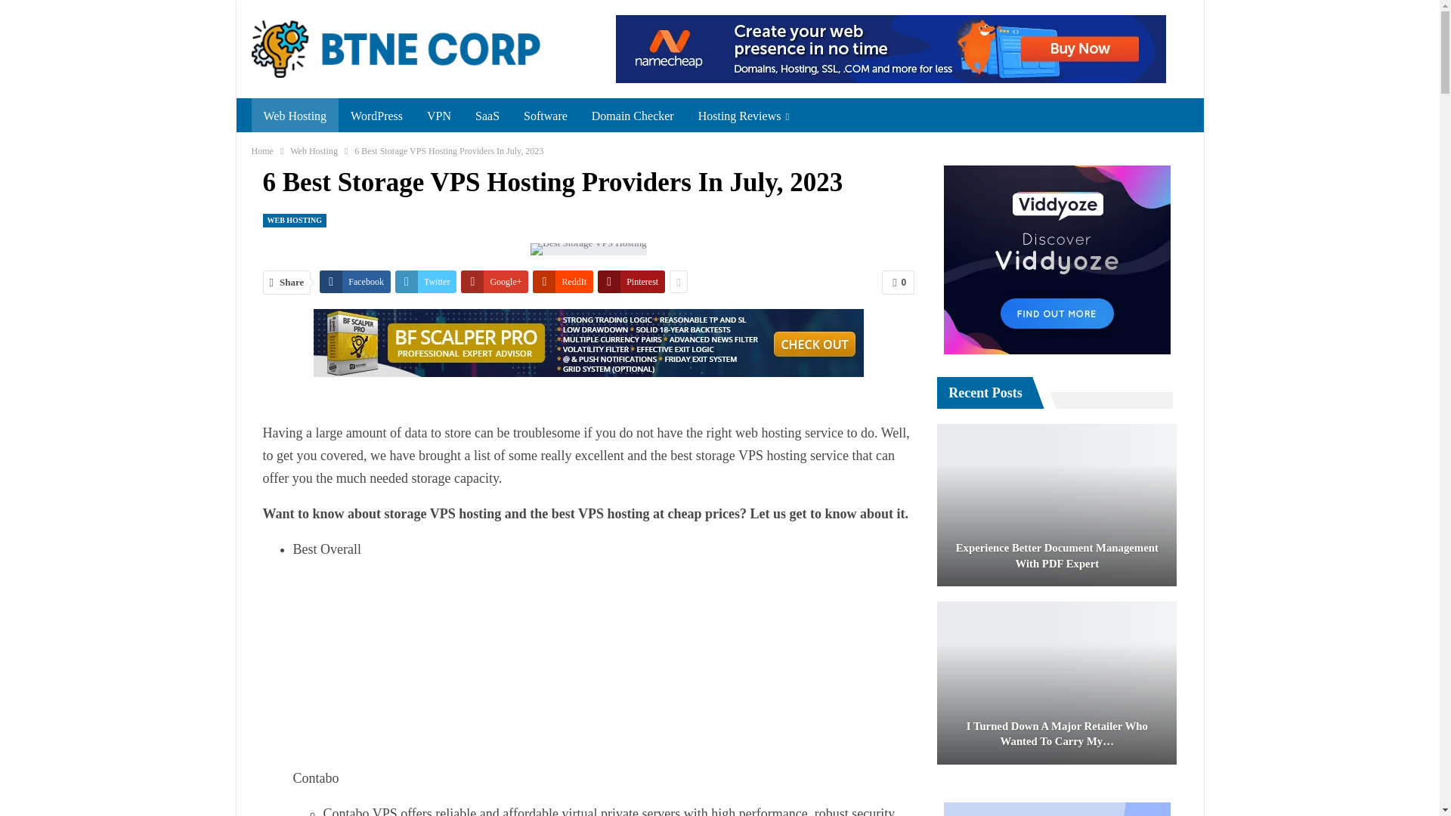 The height and width of the screenshot is (816, 1451). What do you see at coordinates (354, 281) in the screenshot?
I see `Facebook` at bounding box center [354, 281].